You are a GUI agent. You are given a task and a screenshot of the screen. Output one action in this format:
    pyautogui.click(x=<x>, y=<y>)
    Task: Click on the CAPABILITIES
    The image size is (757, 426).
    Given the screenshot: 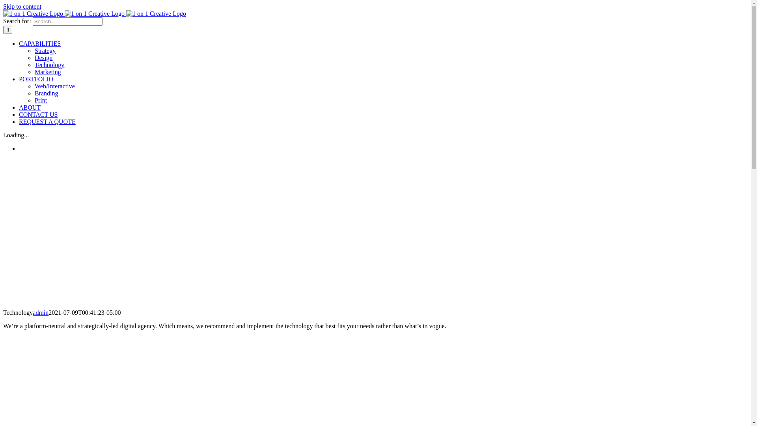 What is the action you would take?
    pyautogui.click(x=40, y=43)
    